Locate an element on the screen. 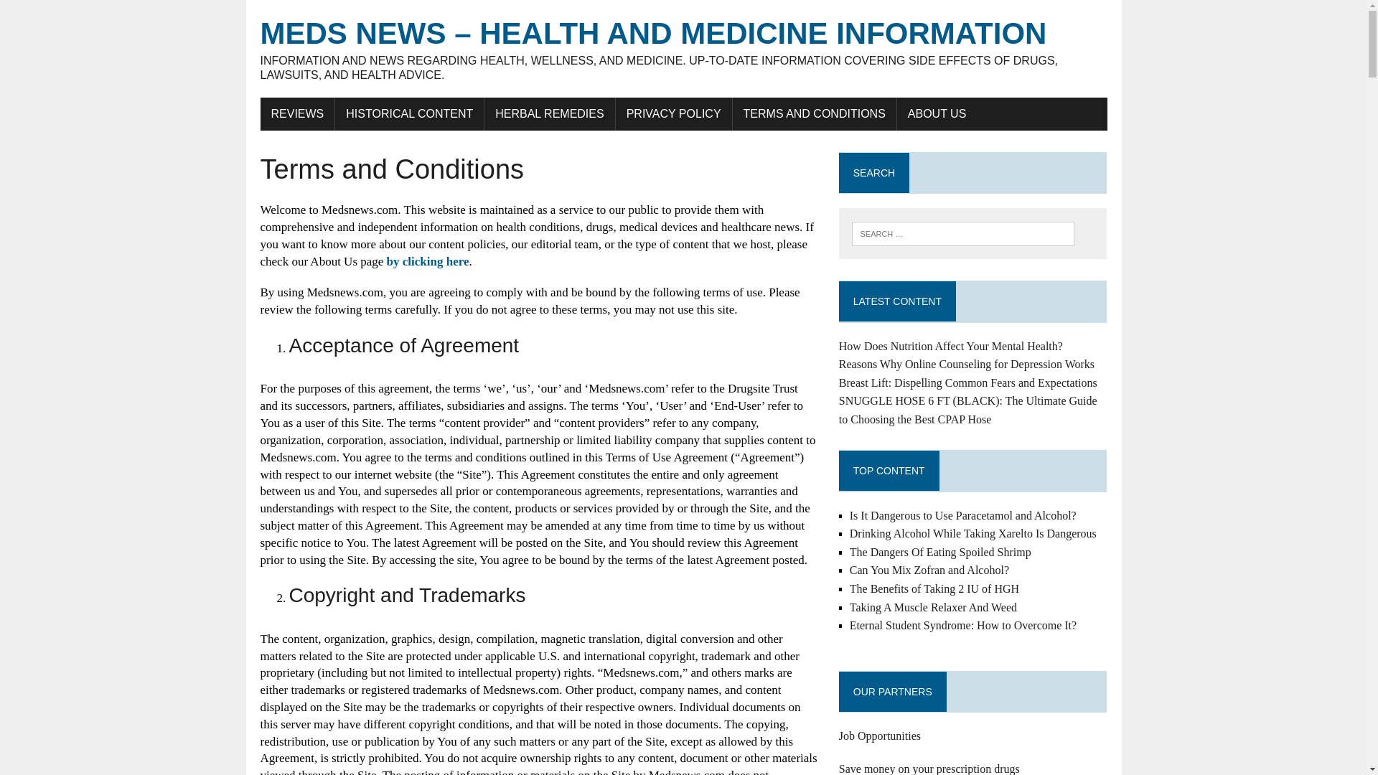 The width and height of the screenshot is (1378, 775). The Benefits of Taking 2 IU of HGH is located at coordinates (934, 588).